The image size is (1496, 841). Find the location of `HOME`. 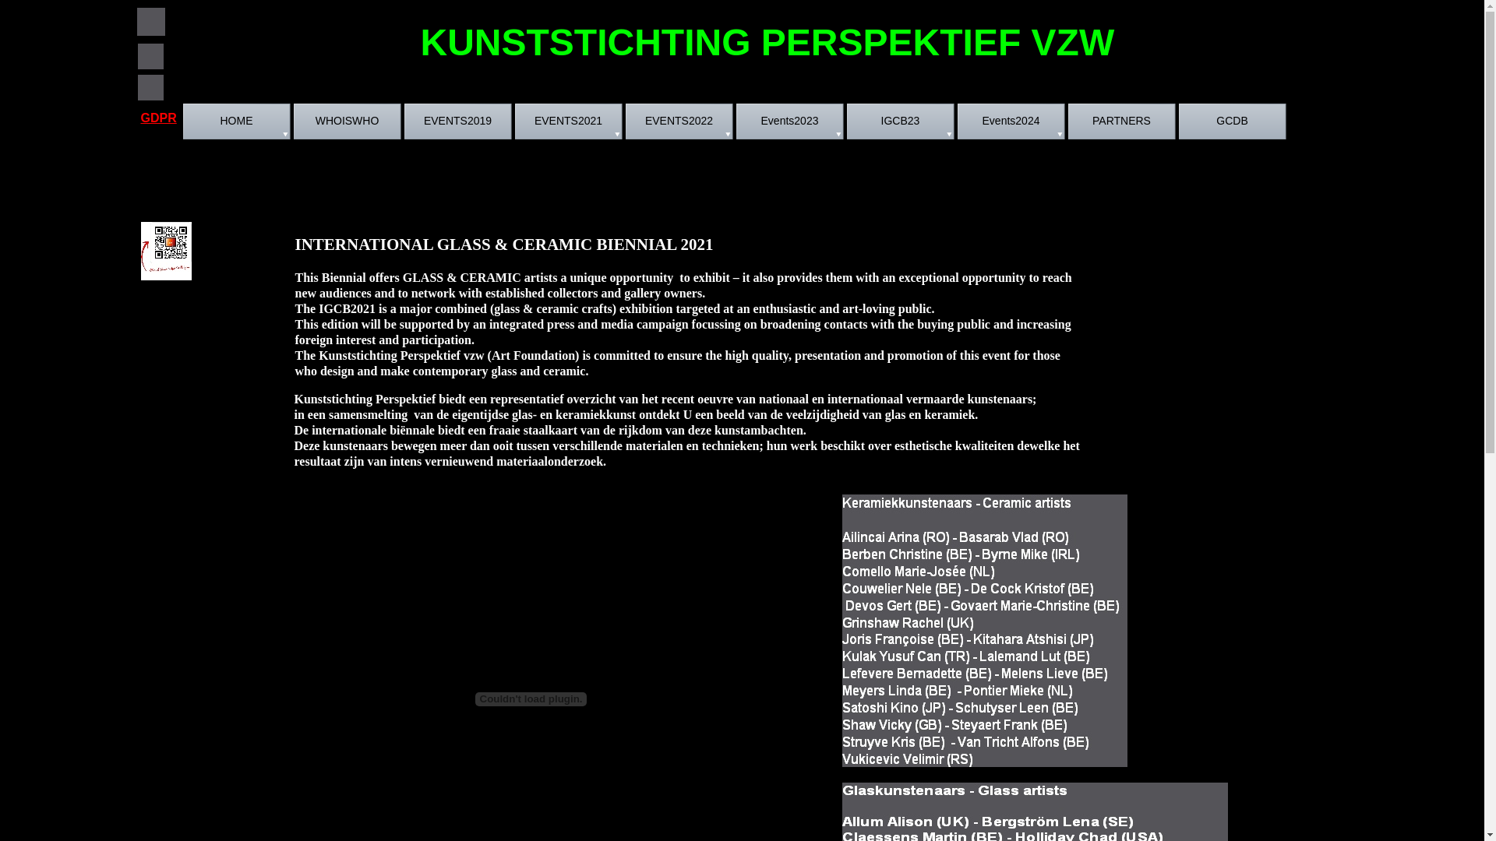

HOME is located at coordinates (238, 123).